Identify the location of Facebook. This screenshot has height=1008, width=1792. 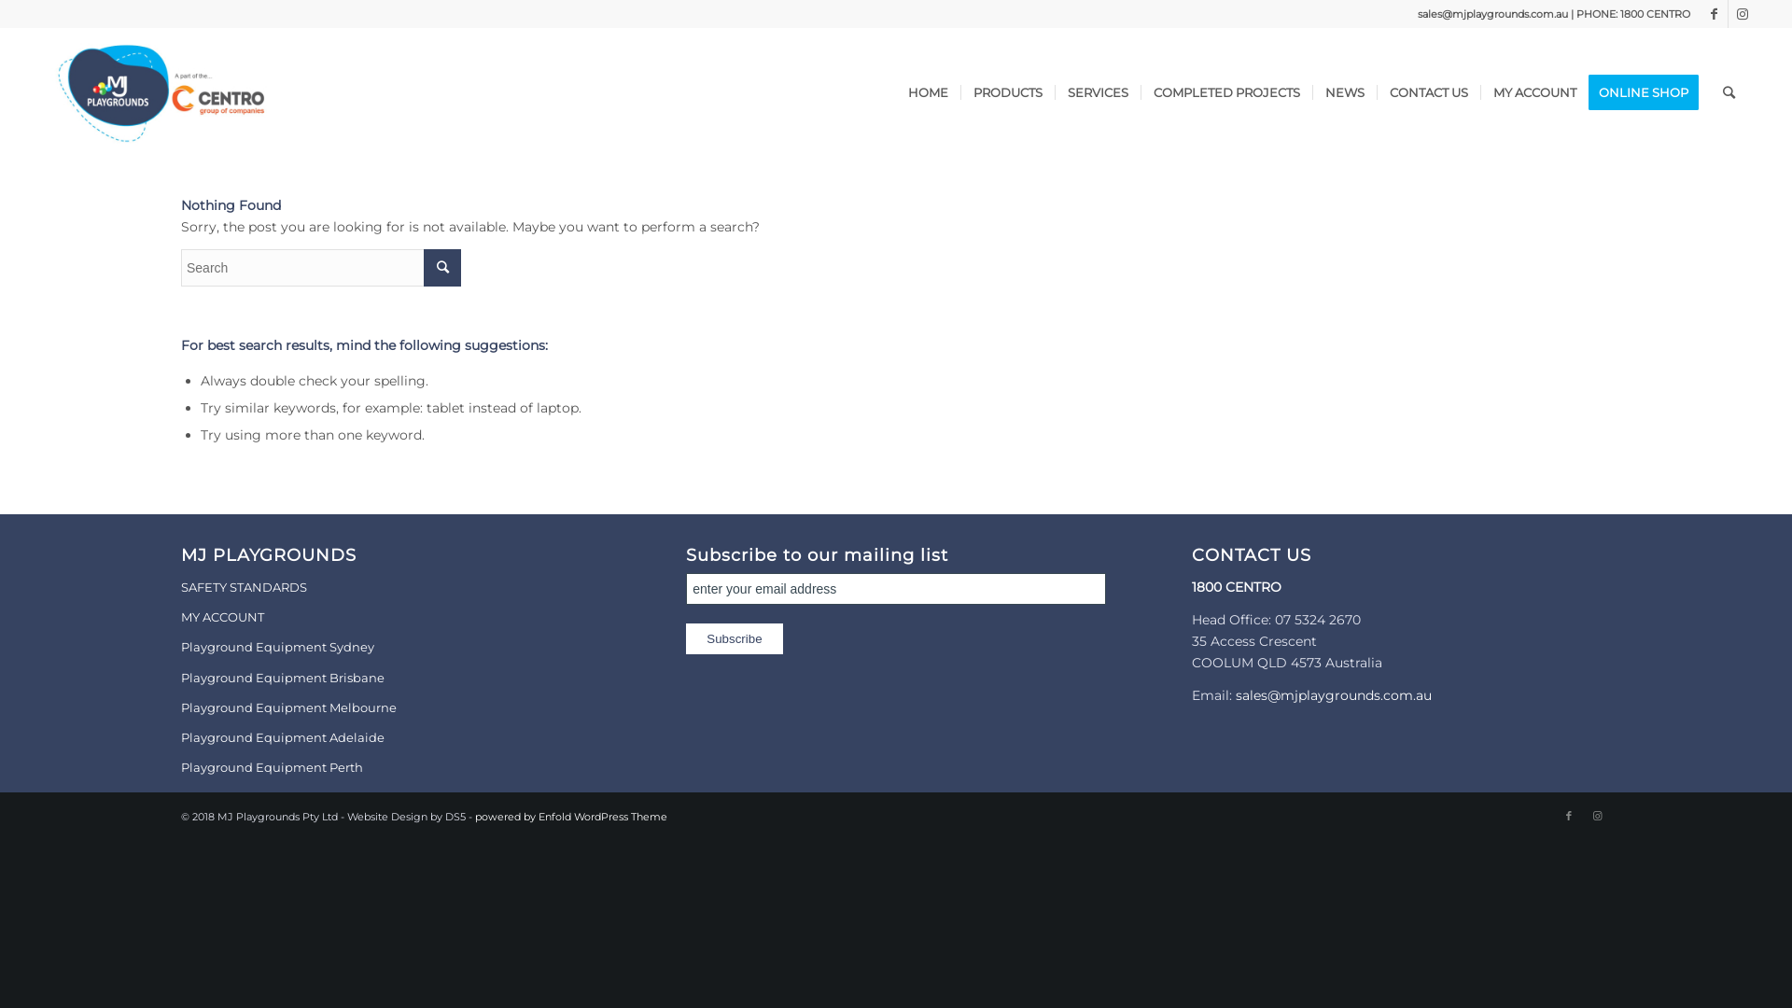
(1714, 14).